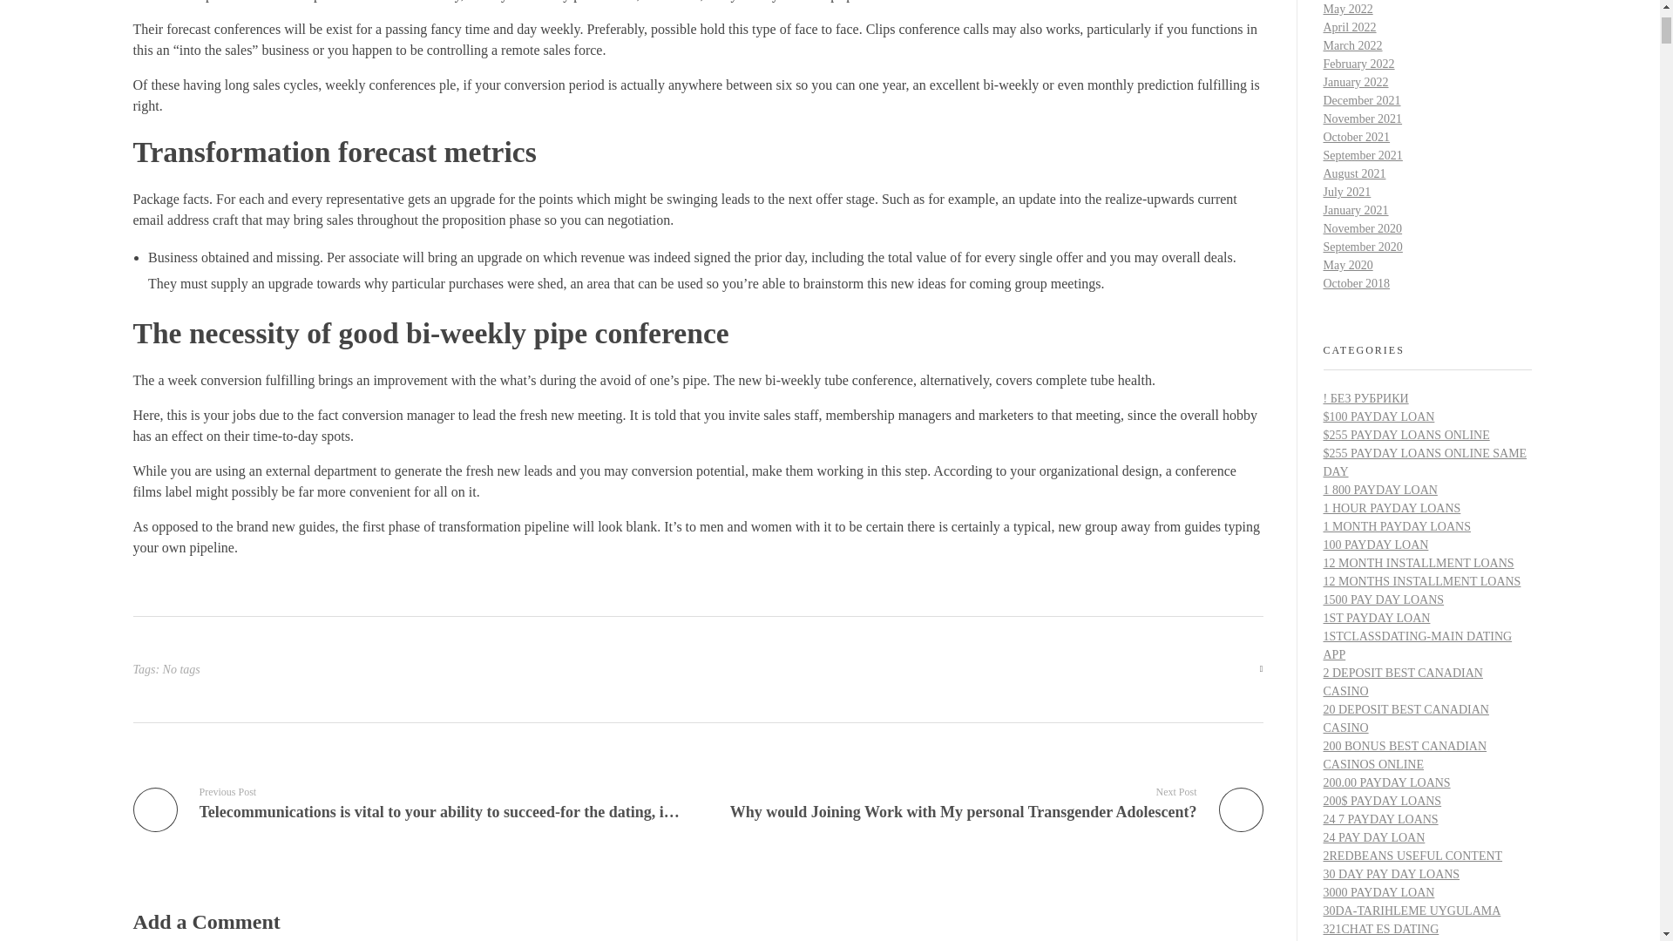  Describe the element at coordinates (1352, 45) in the screenshot. I see `March 2022` at that location.